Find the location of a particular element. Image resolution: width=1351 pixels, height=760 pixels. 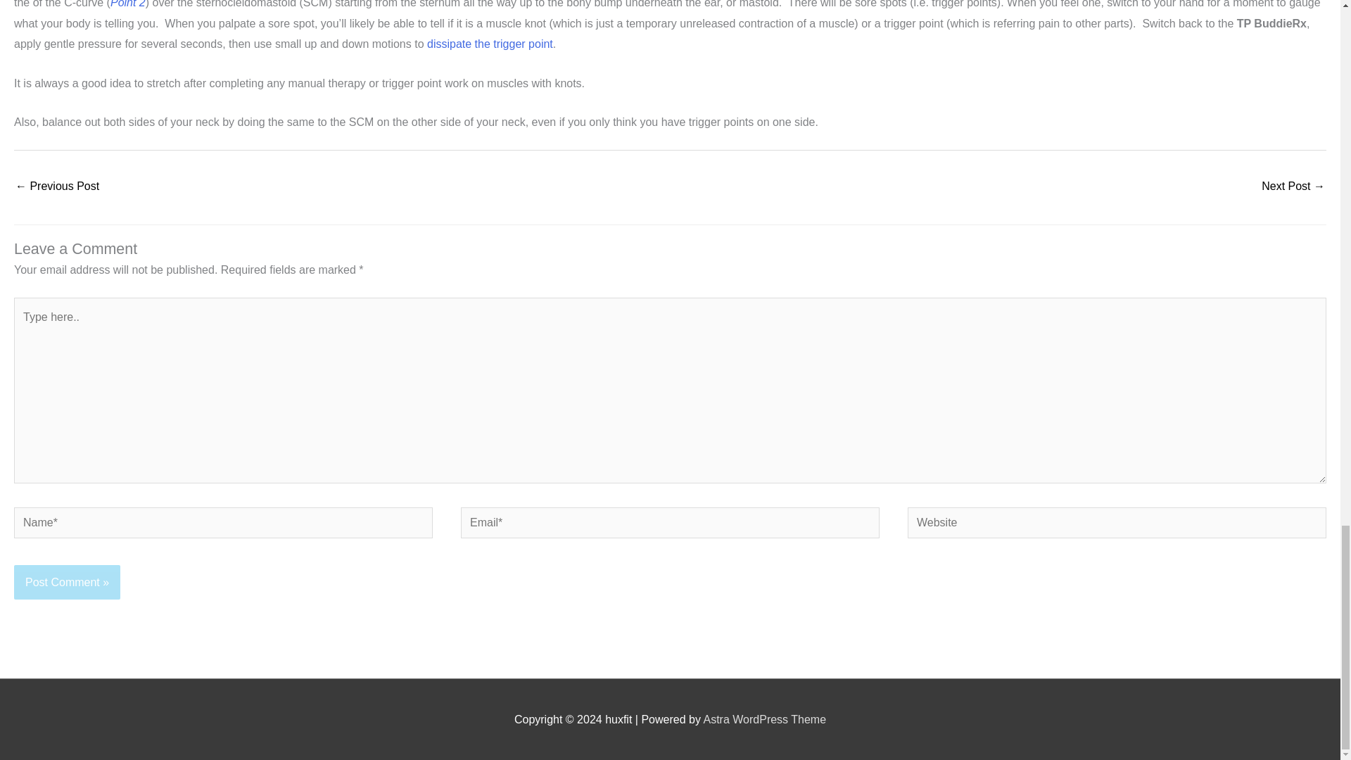

Release Trigger Points in the Supraspinatus is located at coordinates (1293, 187).